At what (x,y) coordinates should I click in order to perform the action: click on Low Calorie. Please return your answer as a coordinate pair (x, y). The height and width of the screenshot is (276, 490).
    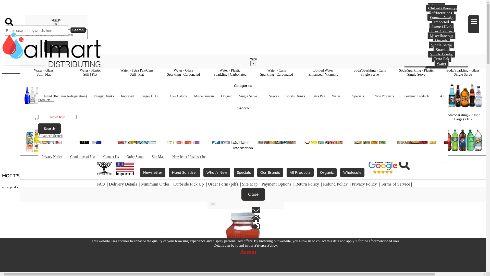
    Looking at the image, I should click on (181, 97).